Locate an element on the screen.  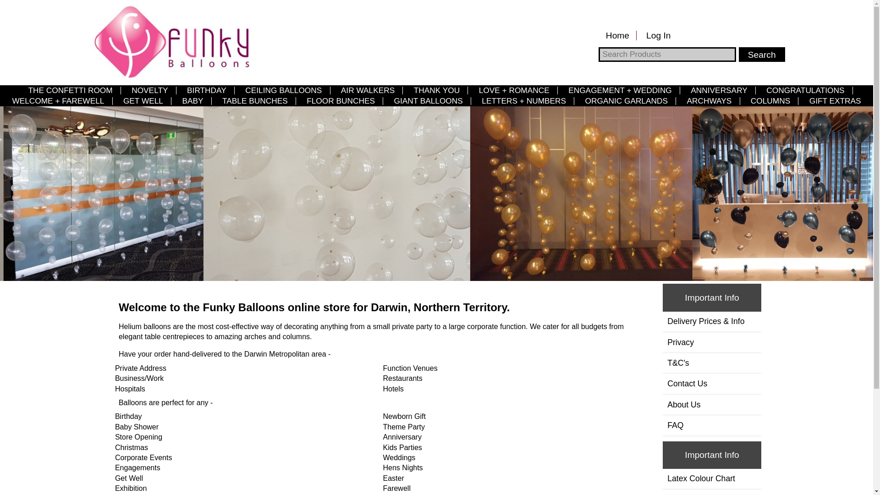
CONGRATULATIONS is located at coordinates (806, 90).